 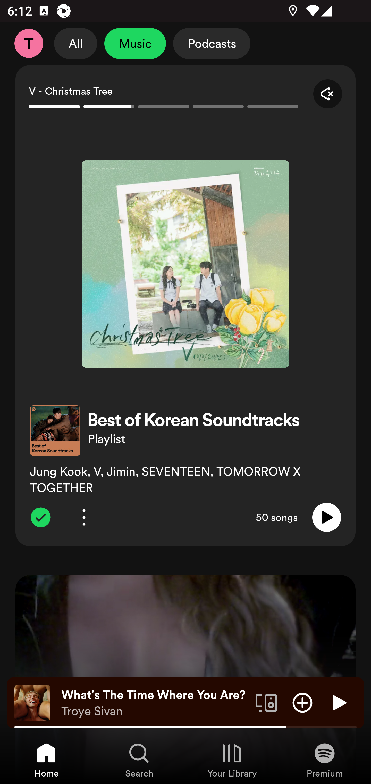 I want to click on Play, so click(x=327, y=517).